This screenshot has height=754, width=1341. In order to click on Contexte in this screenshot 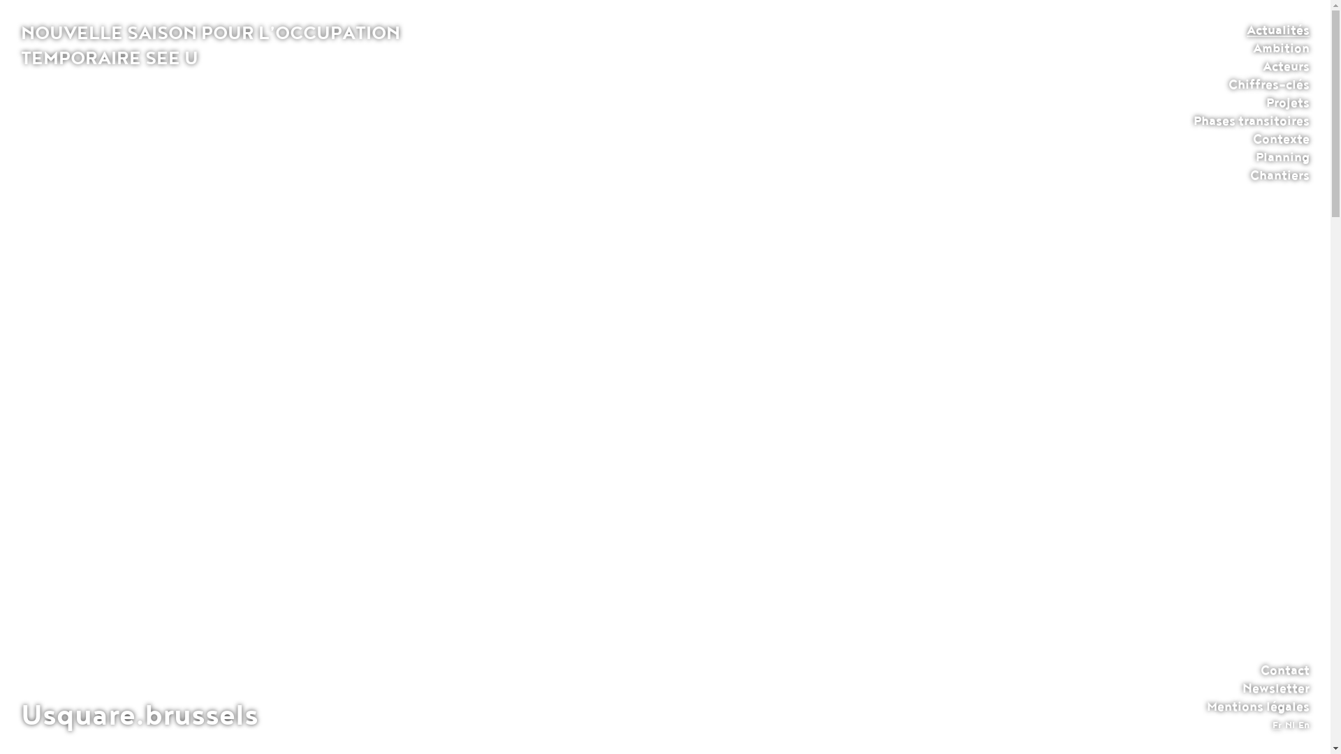, I will do `click(1281, 139)`.